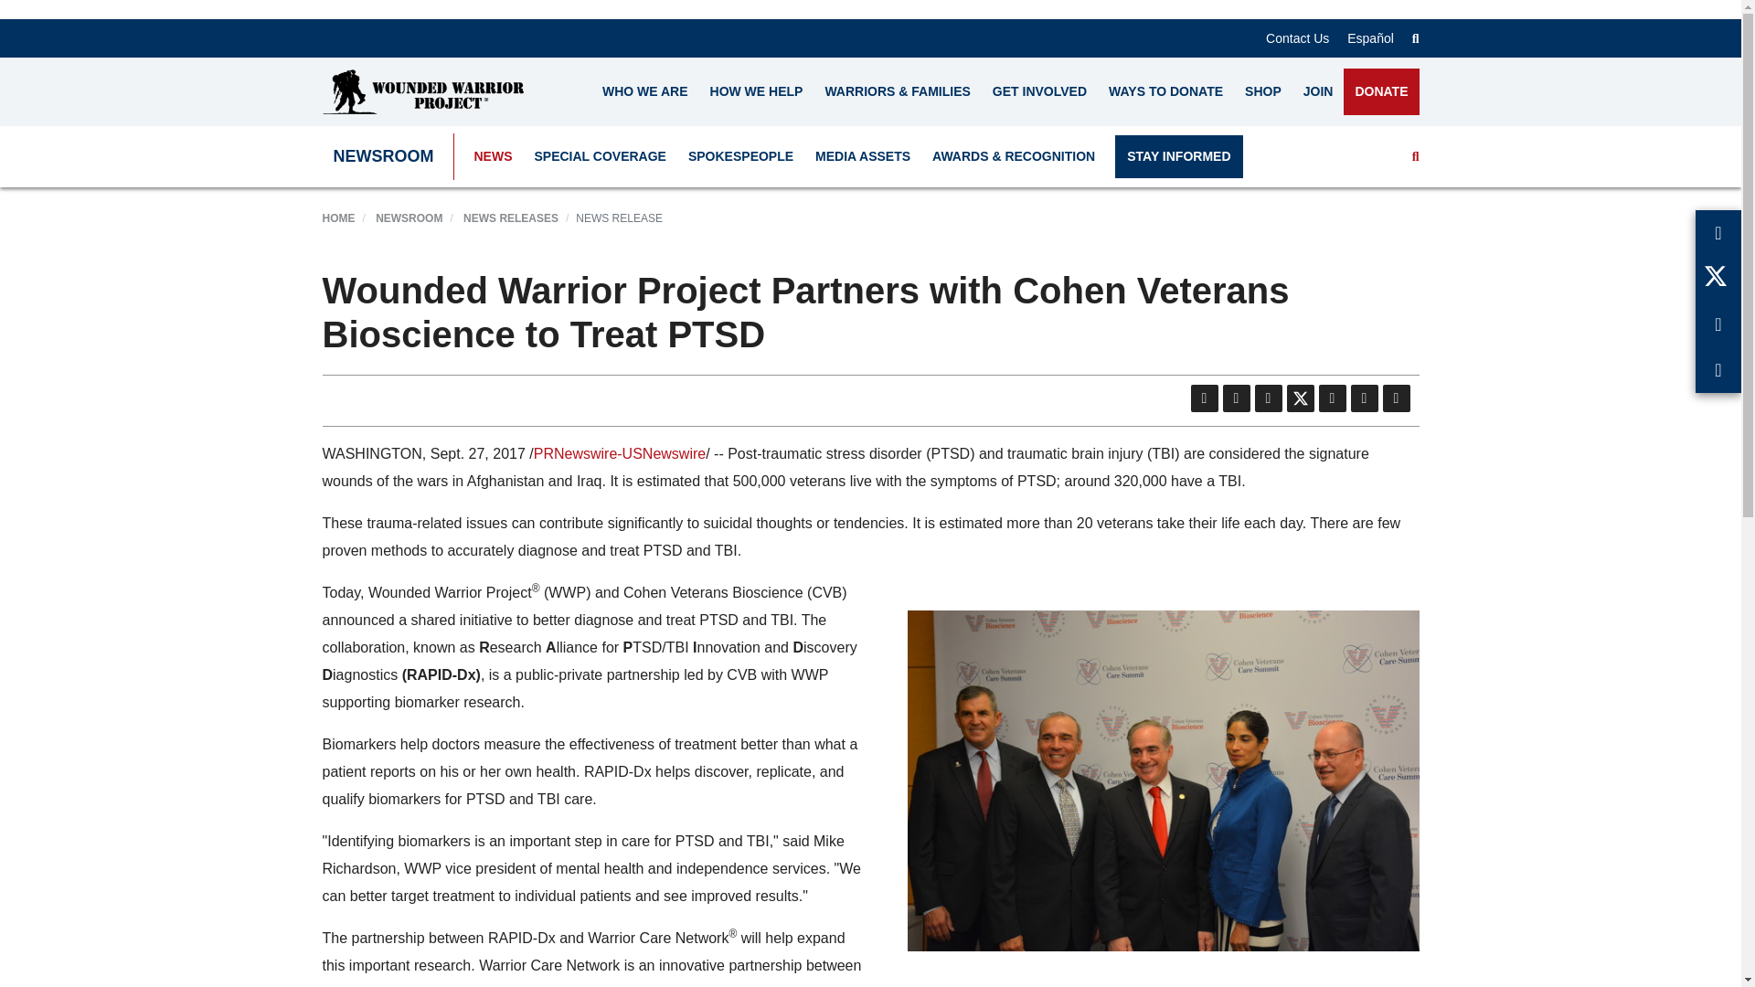 Image resolution: width=1755 pixels, height=987 pixels. Describe the element at coordinates (1163, 780) in the screenshot. I see `Wounded Warrior Project Cohen Veterans Network` at that location.